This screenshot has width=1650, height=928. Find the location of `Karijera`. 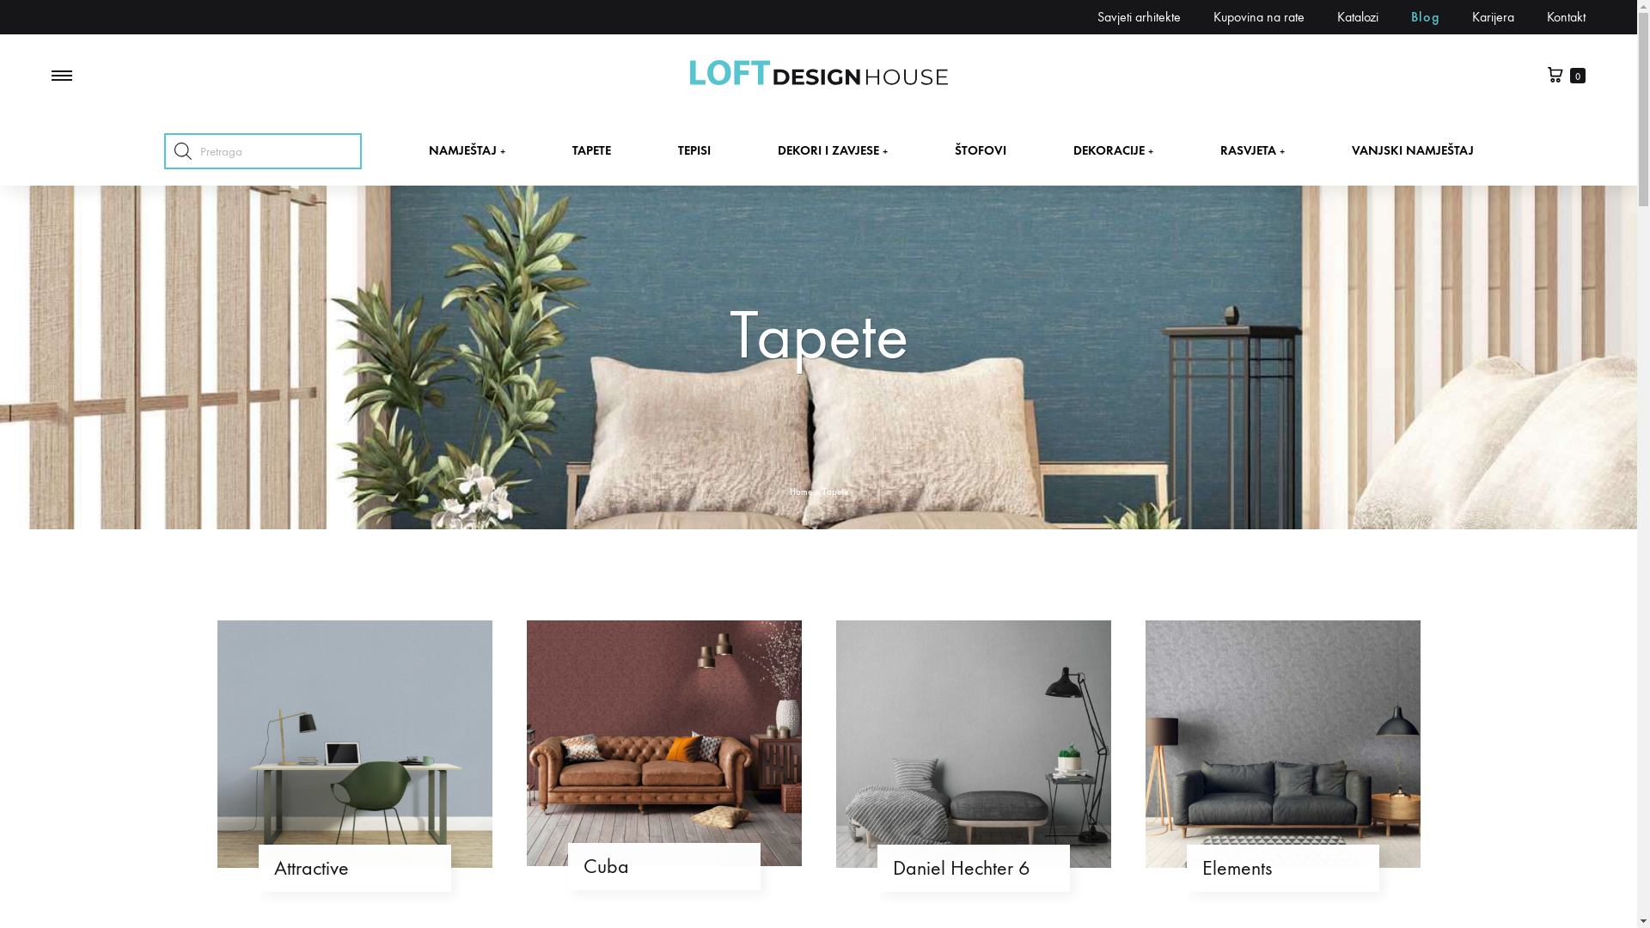

Karijera is located at coordinates (1494, 17).